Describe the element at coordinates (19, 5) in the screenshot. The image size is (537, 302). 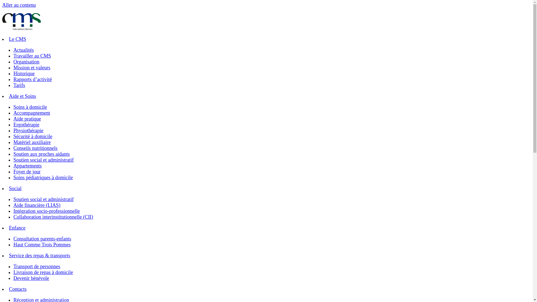
I see `Aller au contenu` at that location.